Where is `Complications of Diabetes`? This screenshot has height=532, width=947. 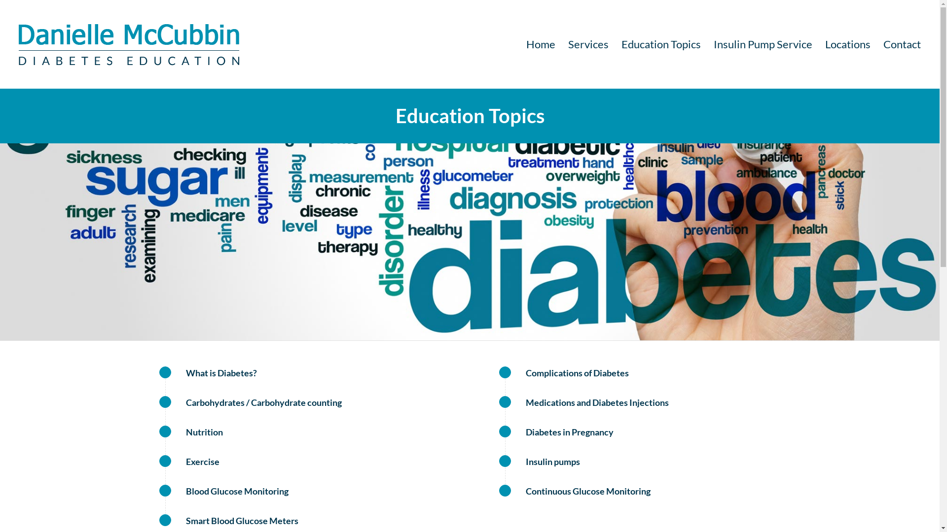 Complications of Diabetes is located at coordinates (577, 373).